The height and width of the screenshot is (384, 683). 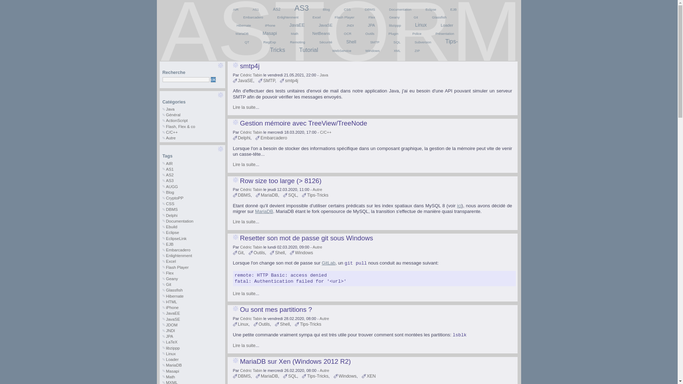 What do you see at coordinates (393, 33) in the screenshot?
I see `Plugin` at bounding box center [393, 33].